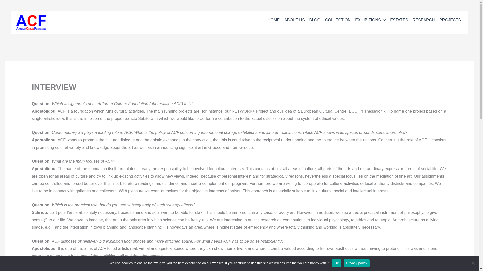  What do you see at coordinates (424, 22) in the screenshot?
I see `RESEARCH` at bounding box center [424, 22].